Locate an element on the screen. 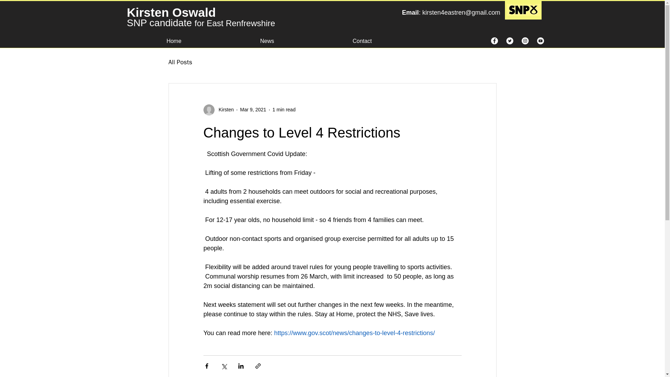 The width and height of the screenshot is (670, 377). Home is located at coordinates (174, 38).